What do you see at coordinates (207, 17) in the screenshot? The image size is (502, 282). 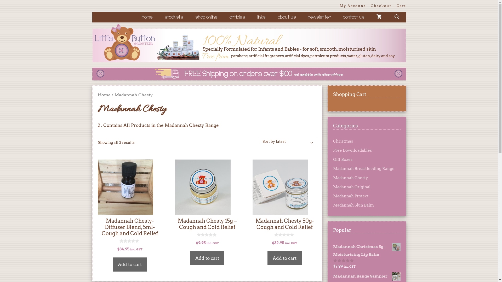 I see `shop online` at bounding box center [207, 17].